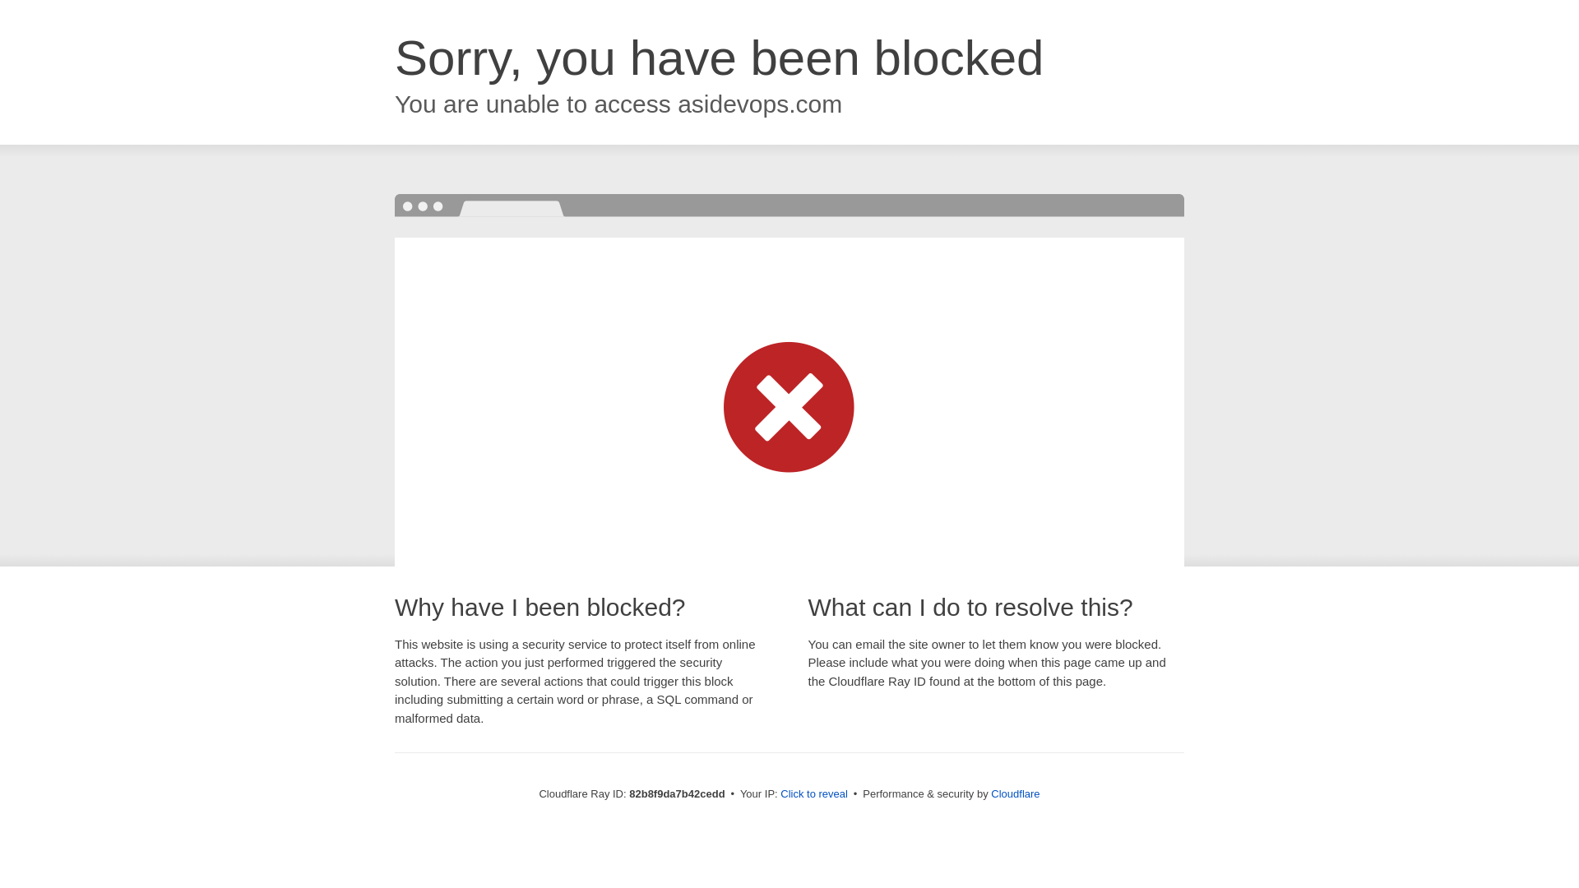 This screenshot has width=1579, height=888. Describe the element at coordinates (814, 794) in the screenshot. I see `Click to reveal` at that location.